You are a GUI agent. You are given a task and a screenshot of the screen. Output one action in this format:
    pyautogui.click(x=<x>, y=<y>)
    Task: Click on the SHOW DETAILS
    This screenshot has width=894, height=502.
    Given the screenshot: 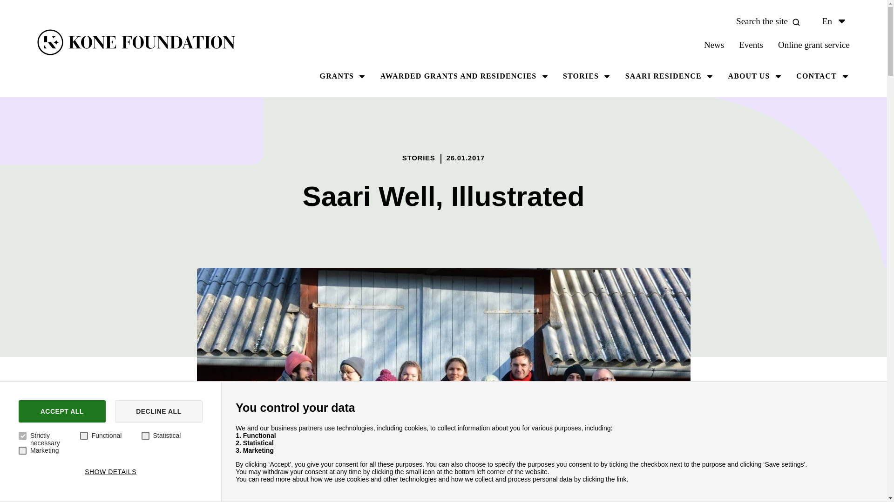 What is the action you would take?
    pyautogui.click(x=110, y=471)
    